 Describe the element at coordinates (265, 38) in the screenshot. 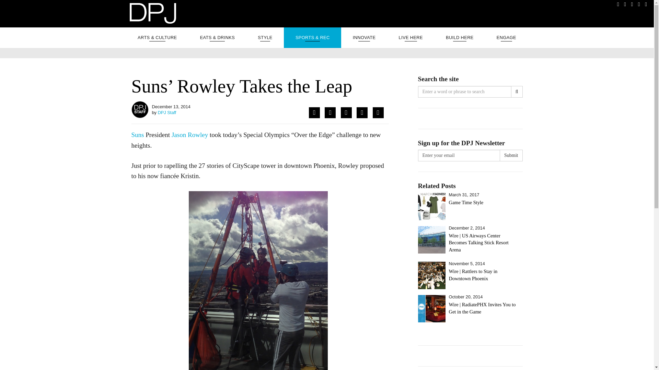

I see `STYLE` at that location.